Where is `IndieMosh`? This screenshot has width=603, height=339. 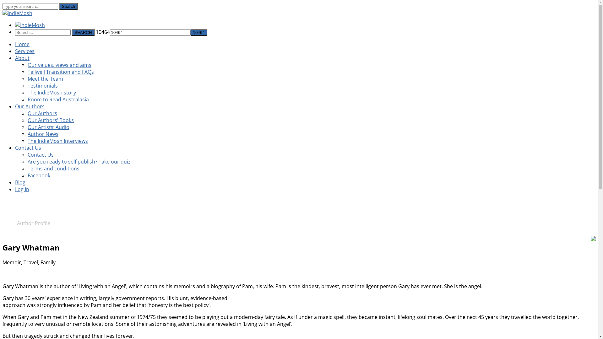 IndieMosh is located at coordinates (18, 13).